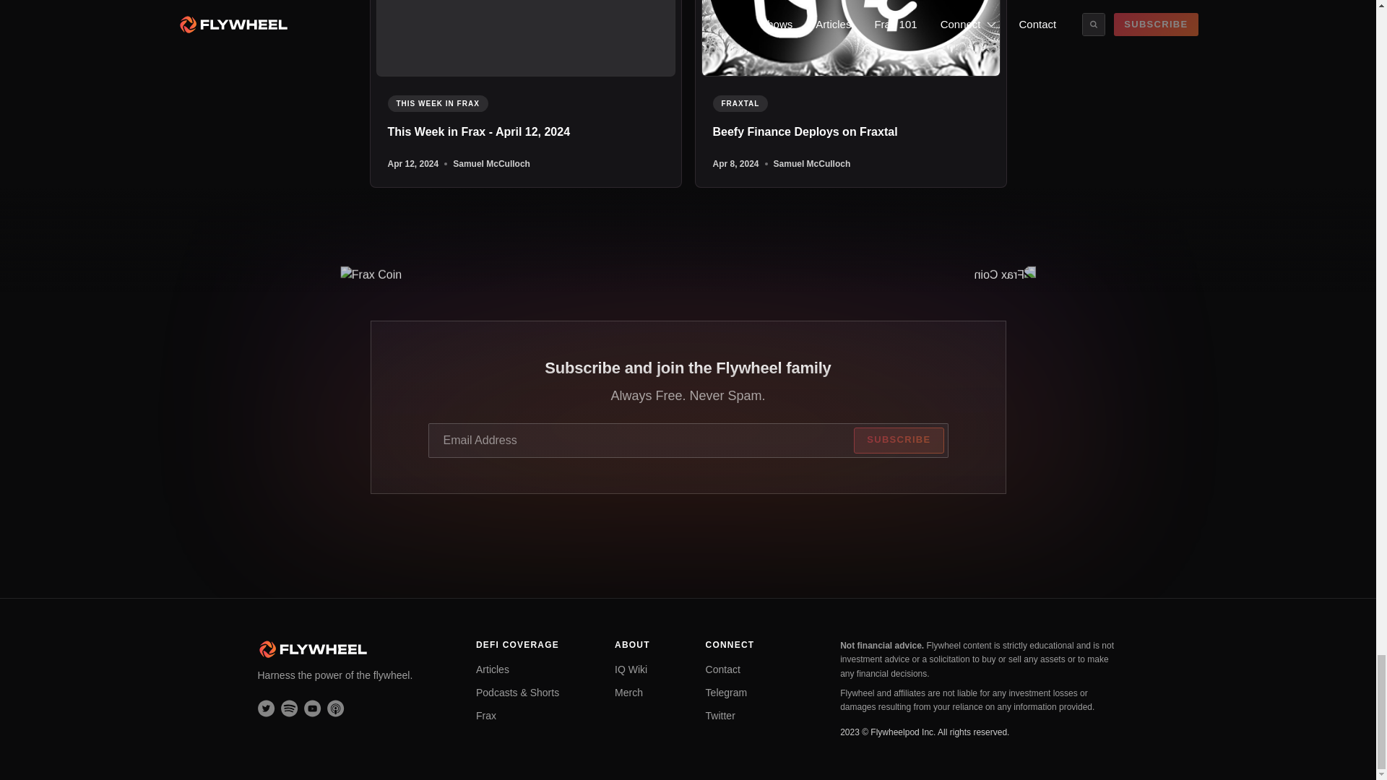  Describe the element at coordinates (727, 692) in the screenshot. I see `Telegram` at that location.